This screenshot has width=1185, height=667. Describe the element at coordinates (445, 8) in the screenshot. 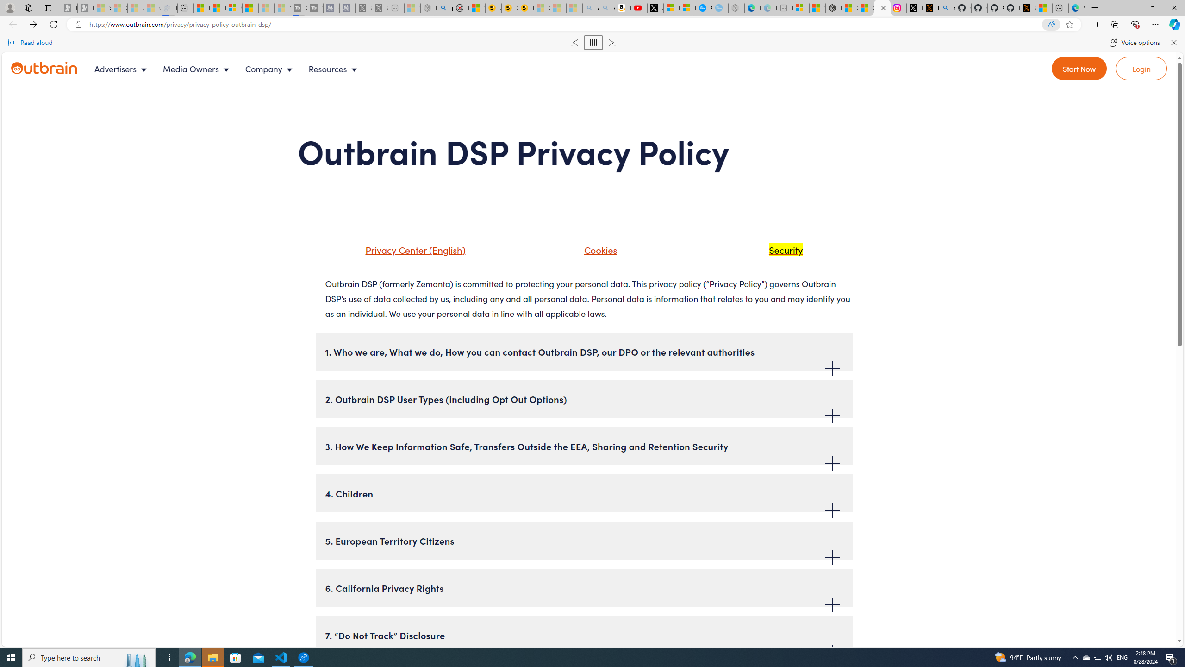

I see `poe - Search` at that location.